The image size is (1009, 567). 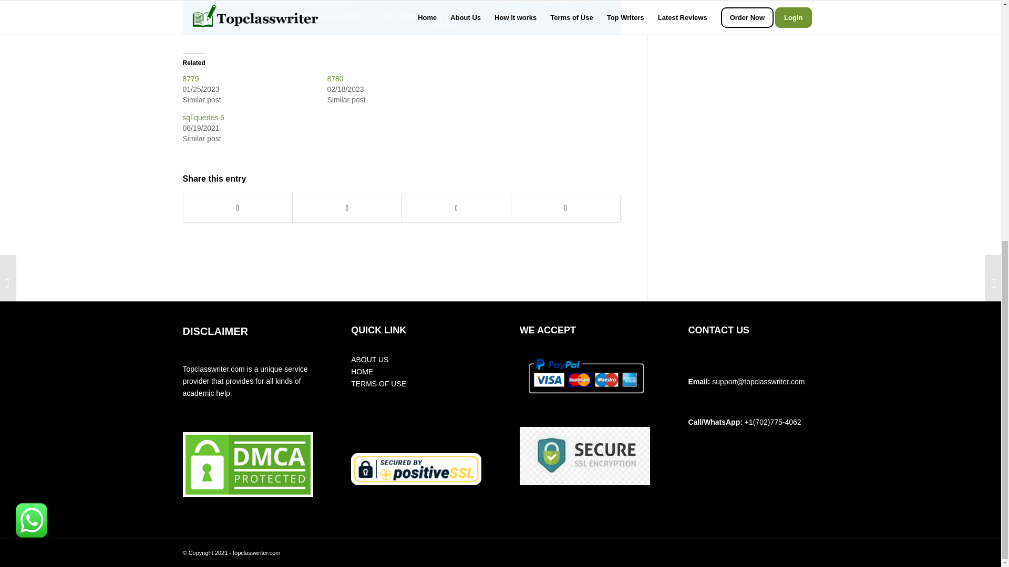 What do you see at coordinates (378, 383) in the screenshot?
I see `TERMS OF USE` at bounding box center [378, 383].